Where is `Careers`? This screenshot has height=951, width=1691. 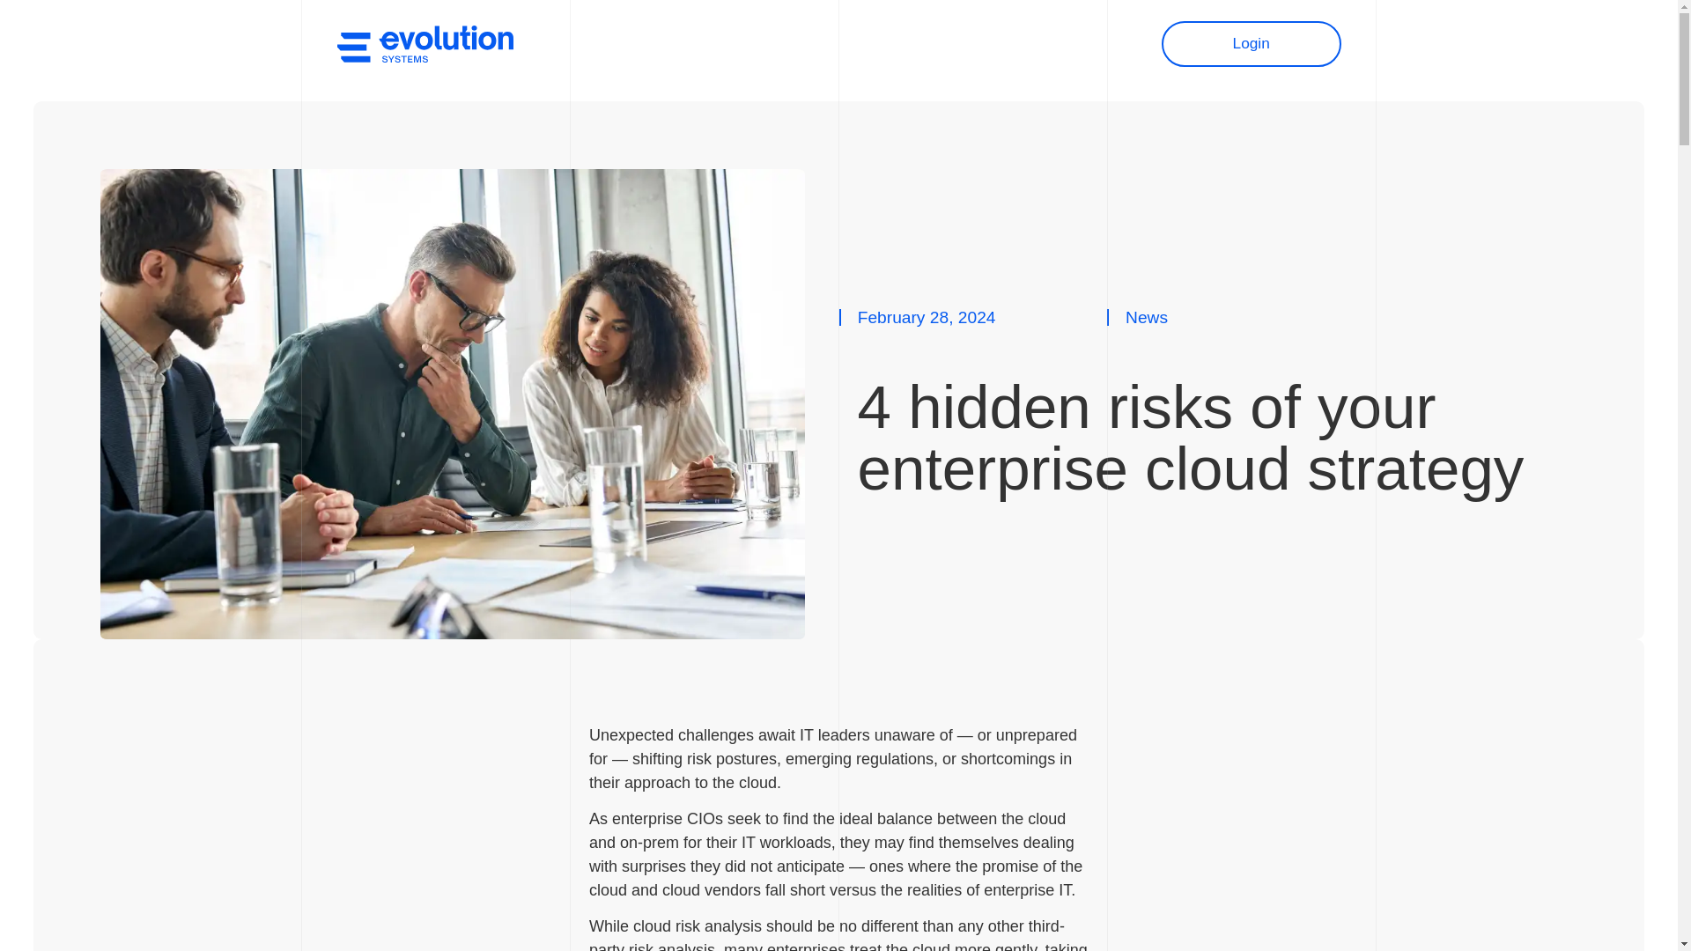
Careers is located at coordinates (813, 43).